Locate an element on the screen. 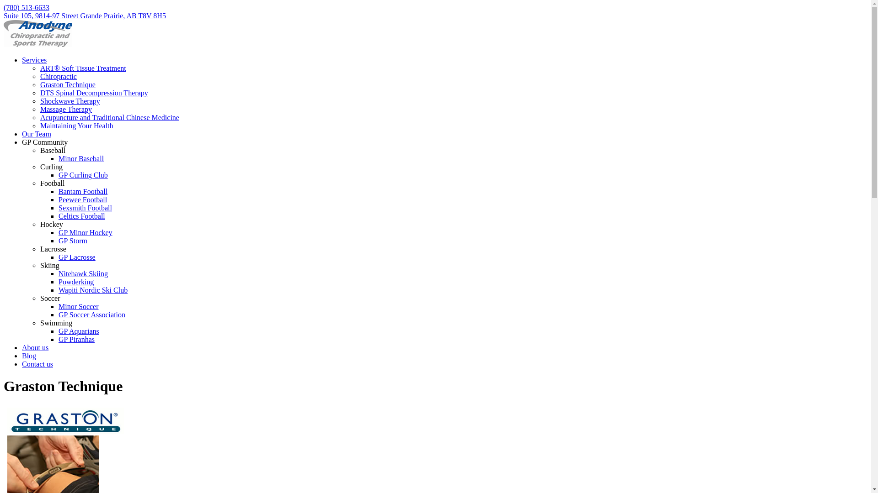  Minor Baseball is located at coordinates (81, 159).